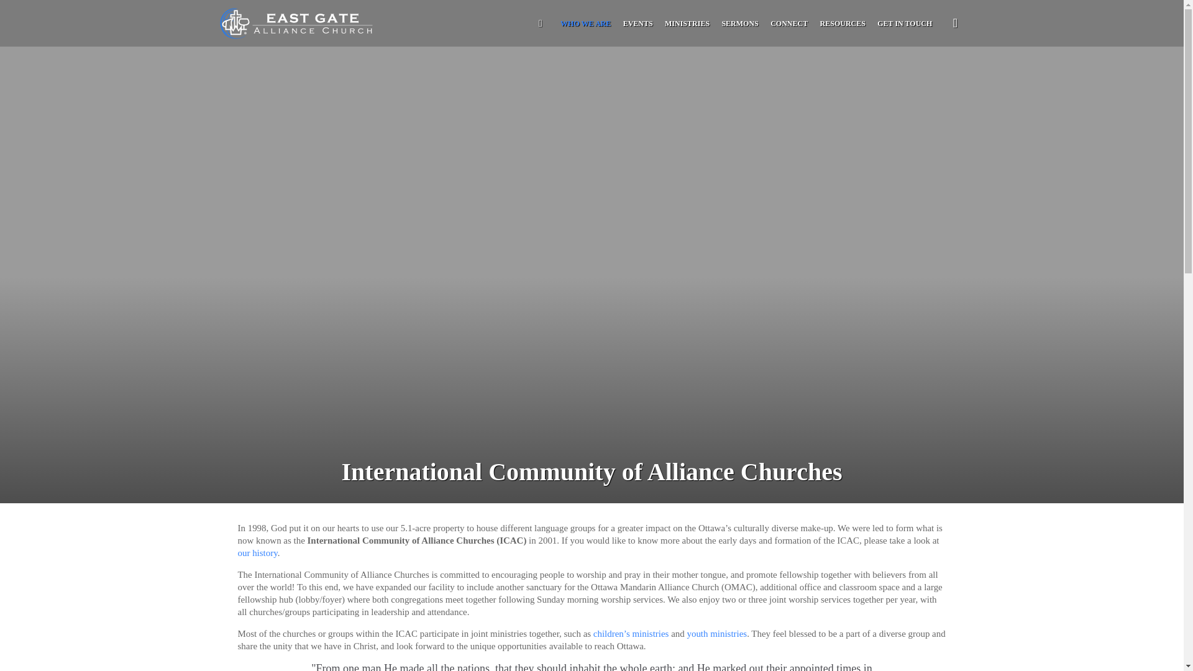 The image size is (1193, 671). Describe the element at coordinates (299, 23) in the screenshot. I see `East Gate Alliance Church` at that location.